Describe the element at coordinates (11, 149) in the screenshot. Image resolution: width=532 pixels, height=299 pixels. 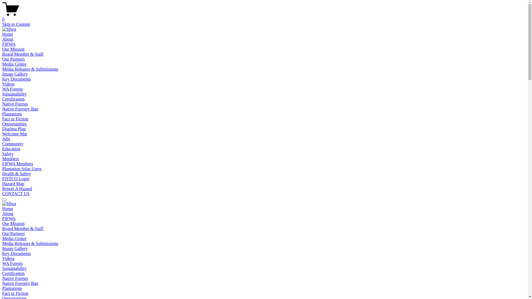
I see `Education` at that location.